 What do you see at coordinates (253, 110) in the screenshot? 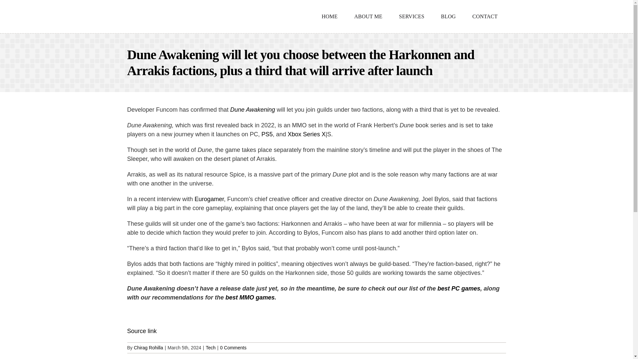
I see `Dune Awakening` at bounding box center [253, 110].